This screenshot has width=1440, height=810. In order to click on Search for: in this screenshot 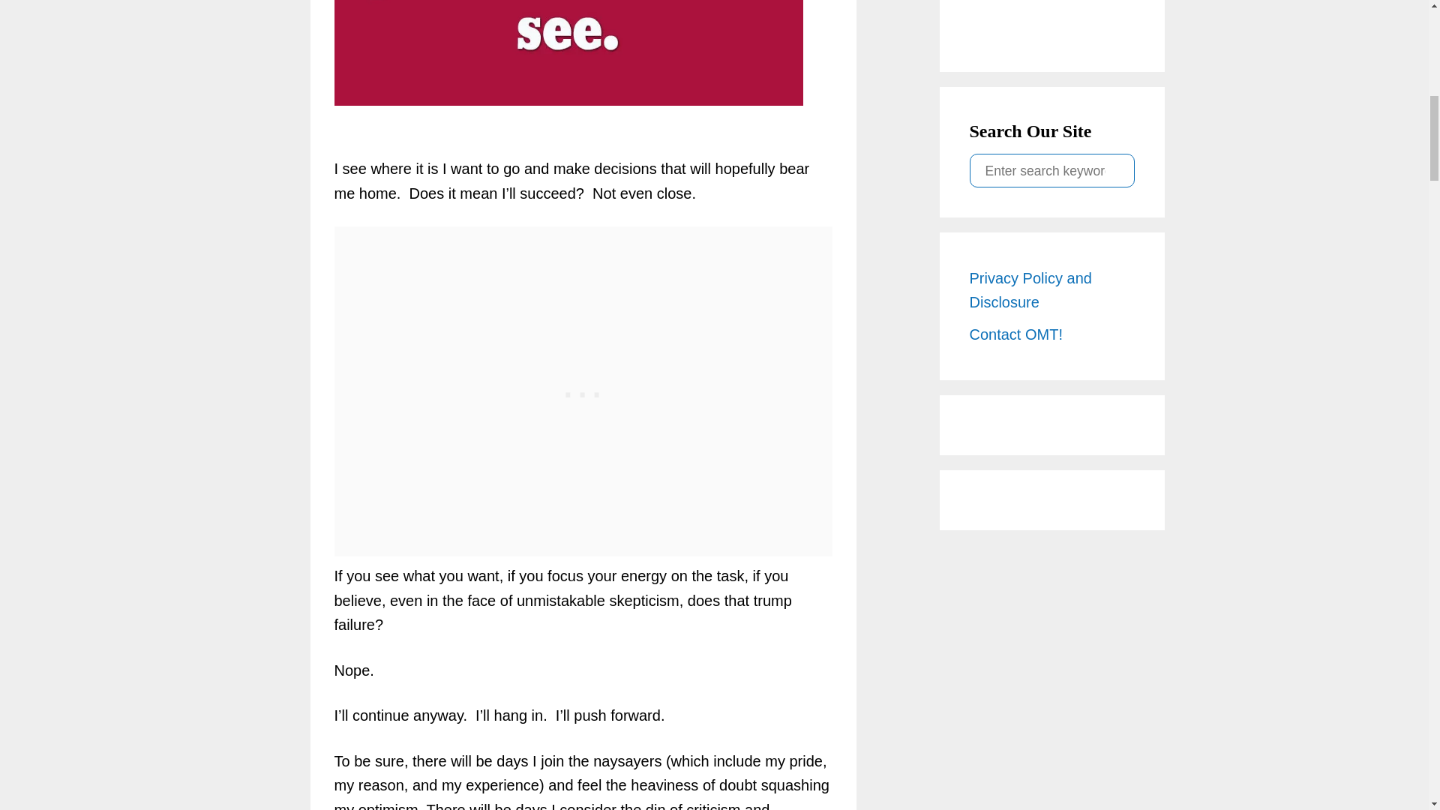, I will do `click(1051, 169)`.